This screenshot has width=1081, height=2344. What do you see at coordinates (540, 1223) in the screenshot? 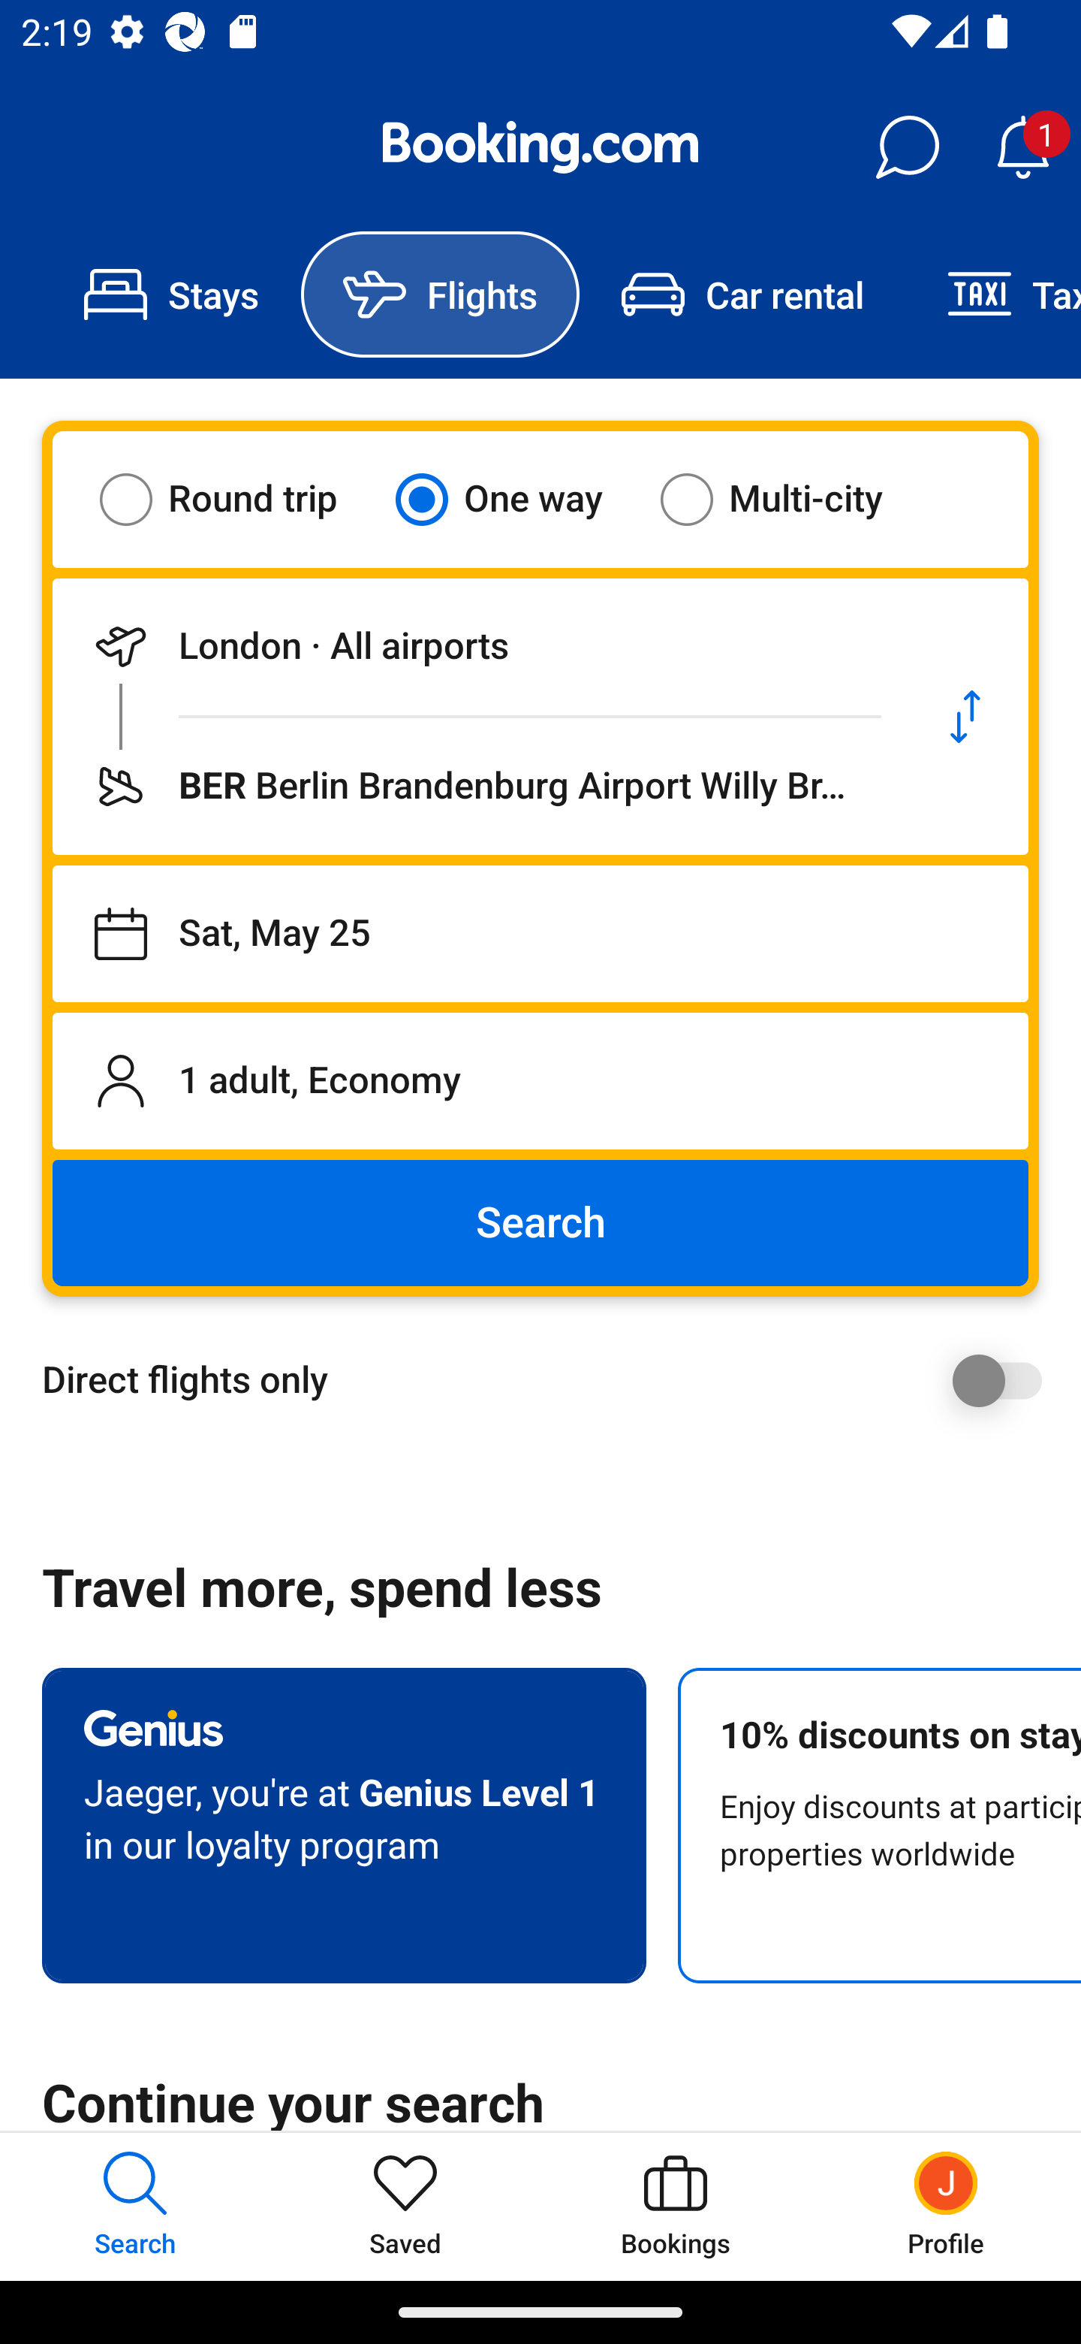
I see `Search` at bounding box center [540, 1223].